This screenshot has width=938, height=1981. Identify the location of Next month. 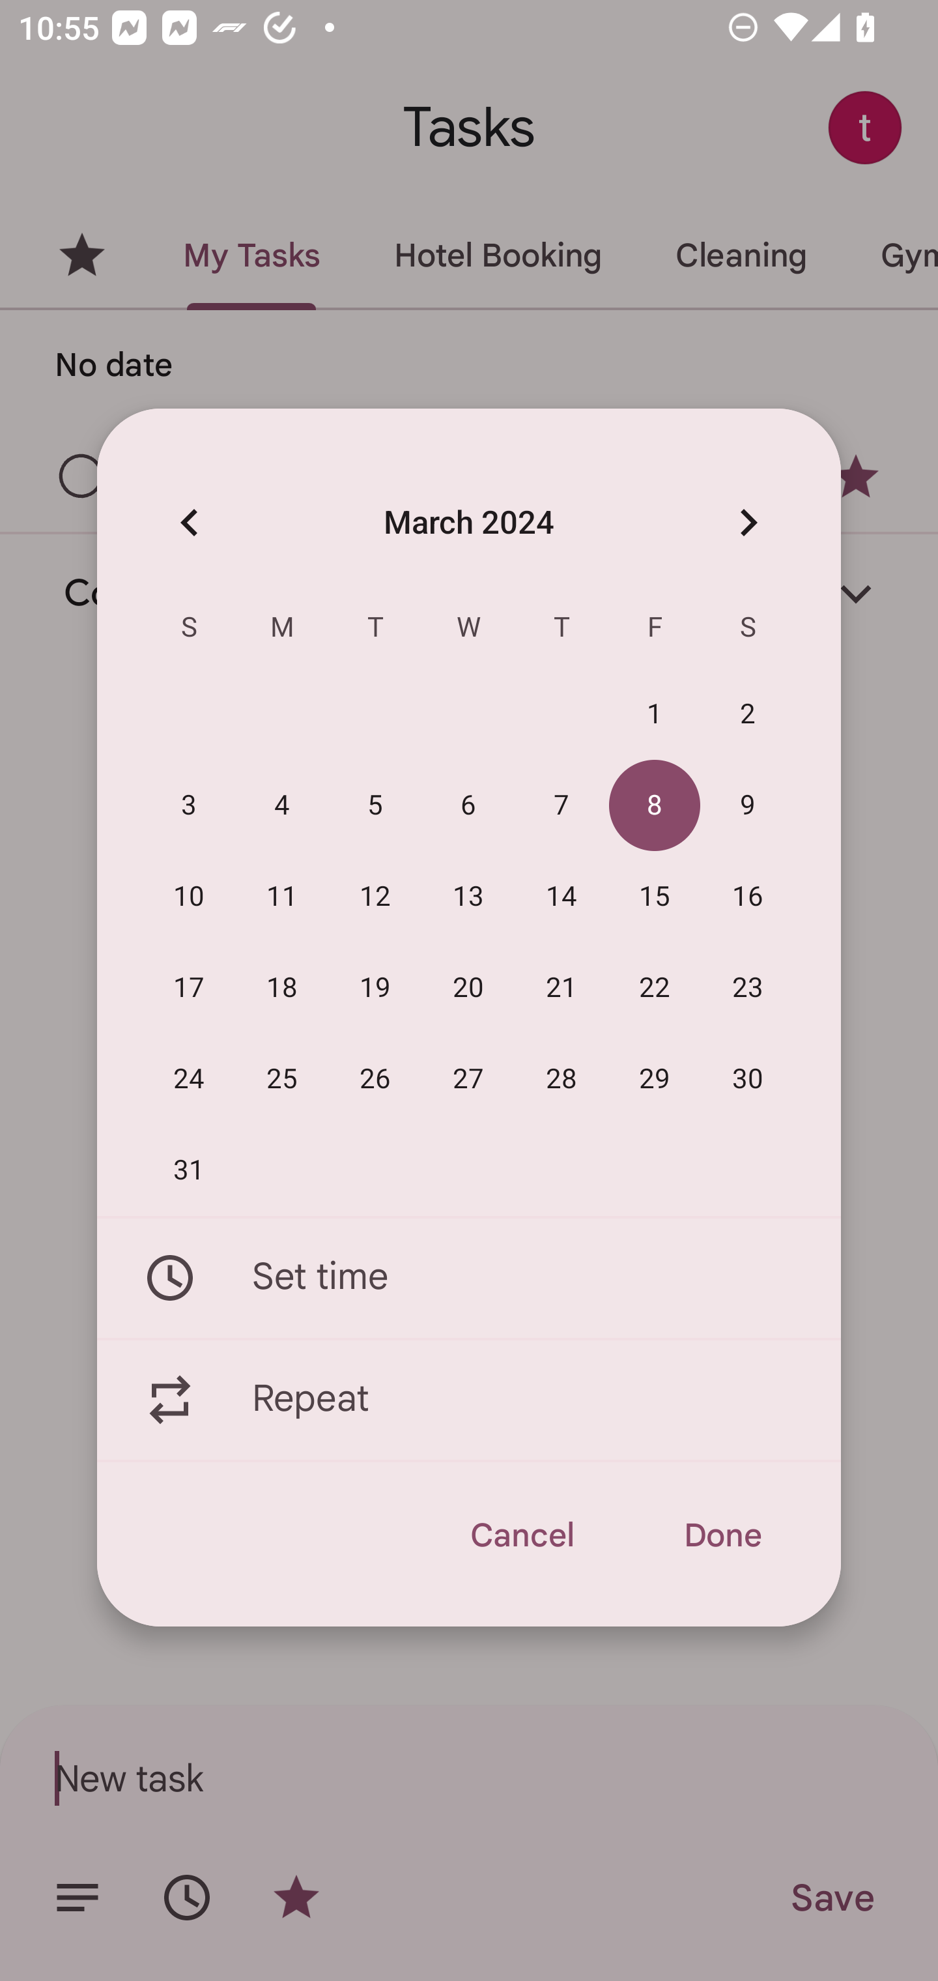
(748, 521).